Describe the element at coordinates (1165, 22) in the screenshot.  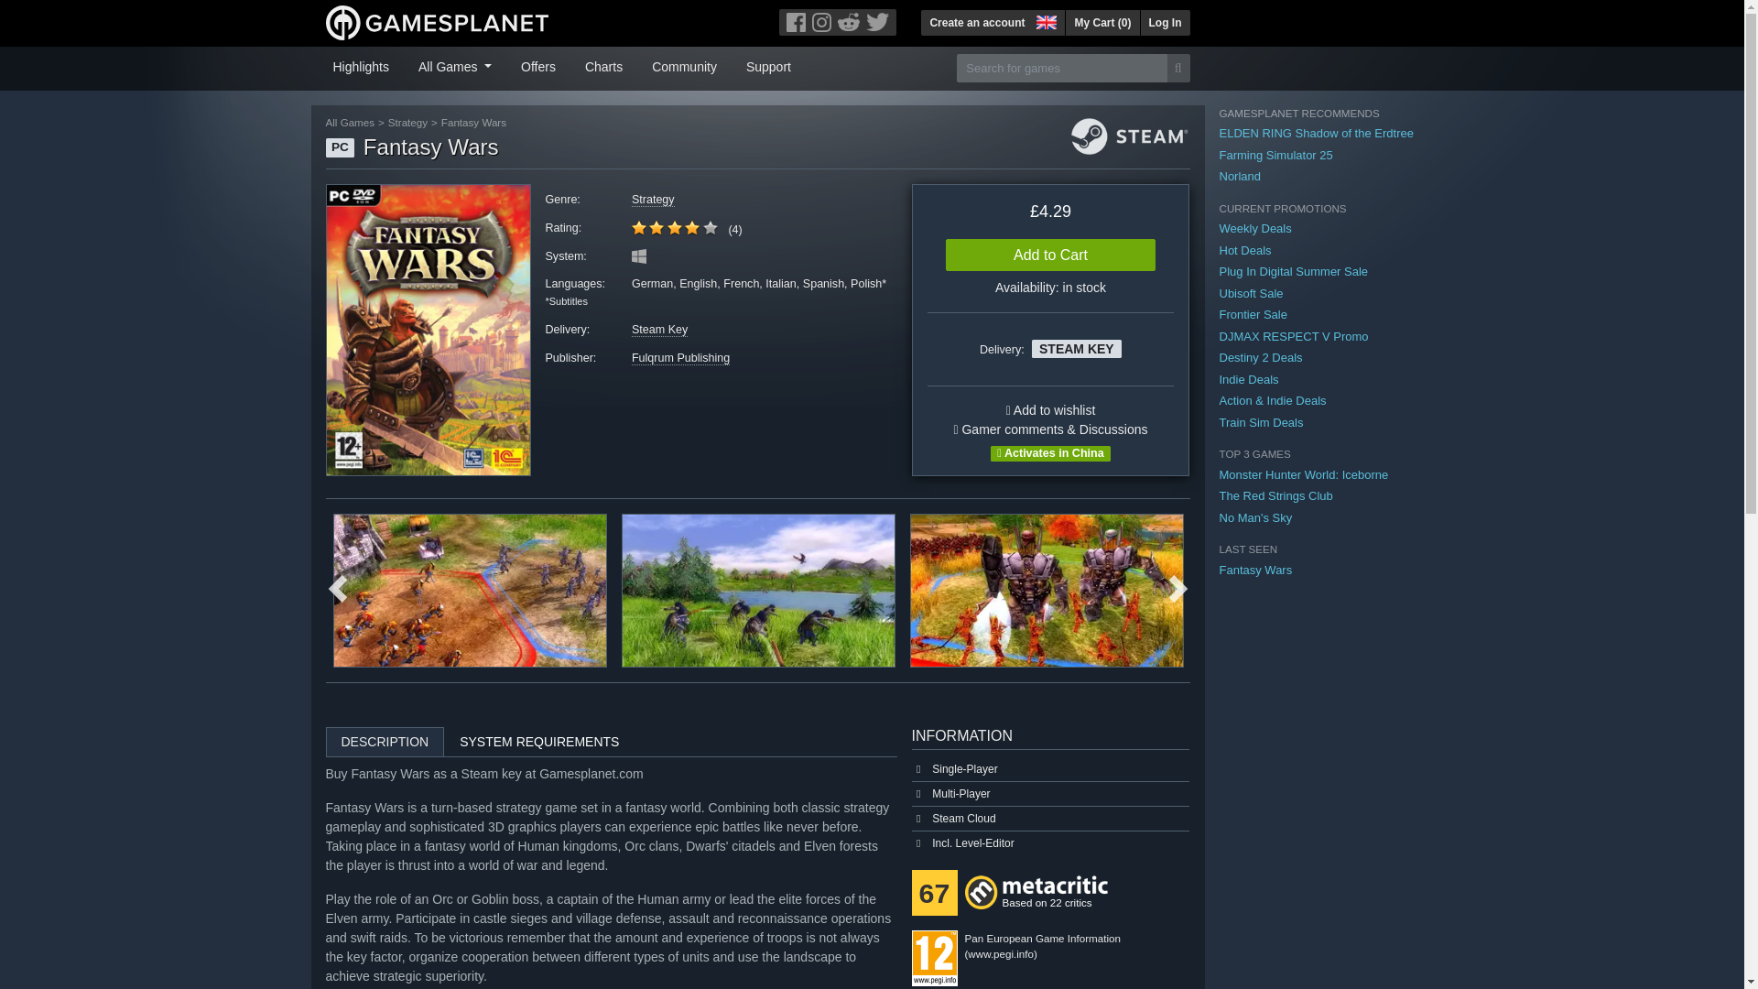
I see `Log In` at that location.